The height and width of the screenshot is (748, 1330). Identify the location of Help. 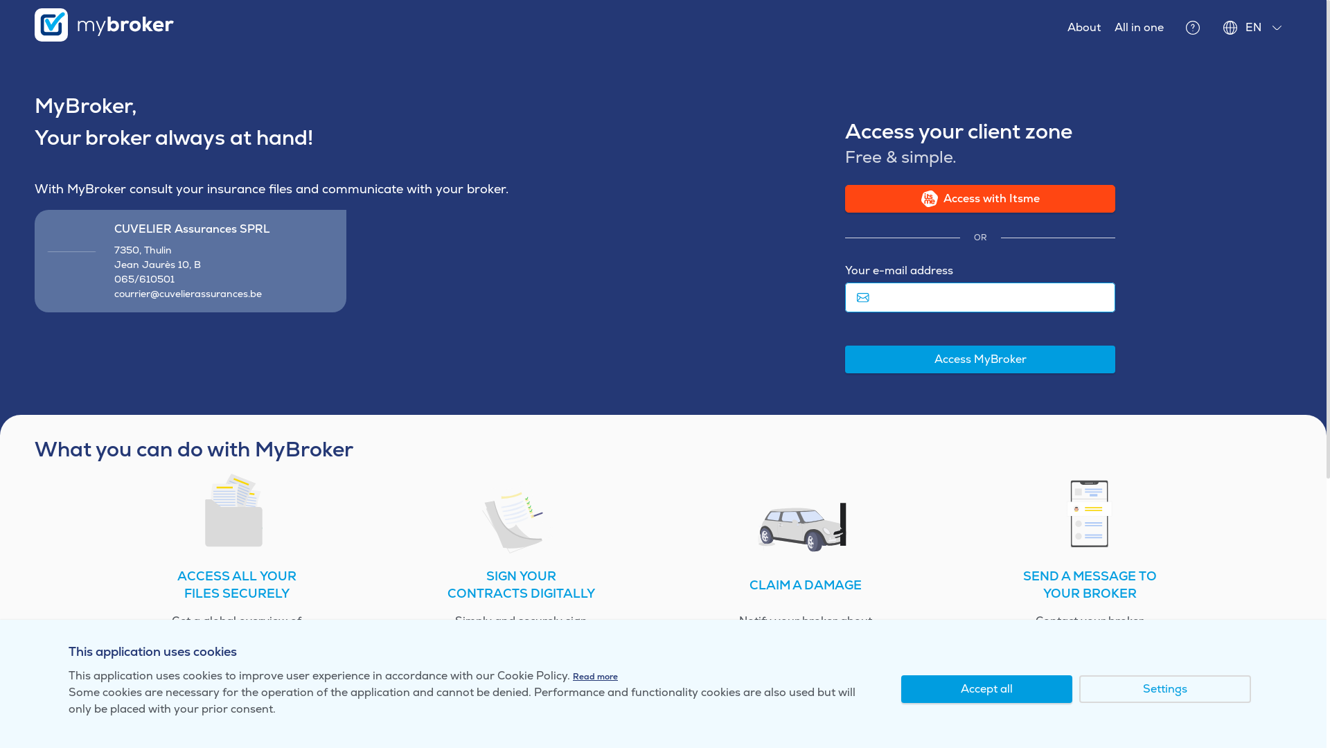
(1193, 28).